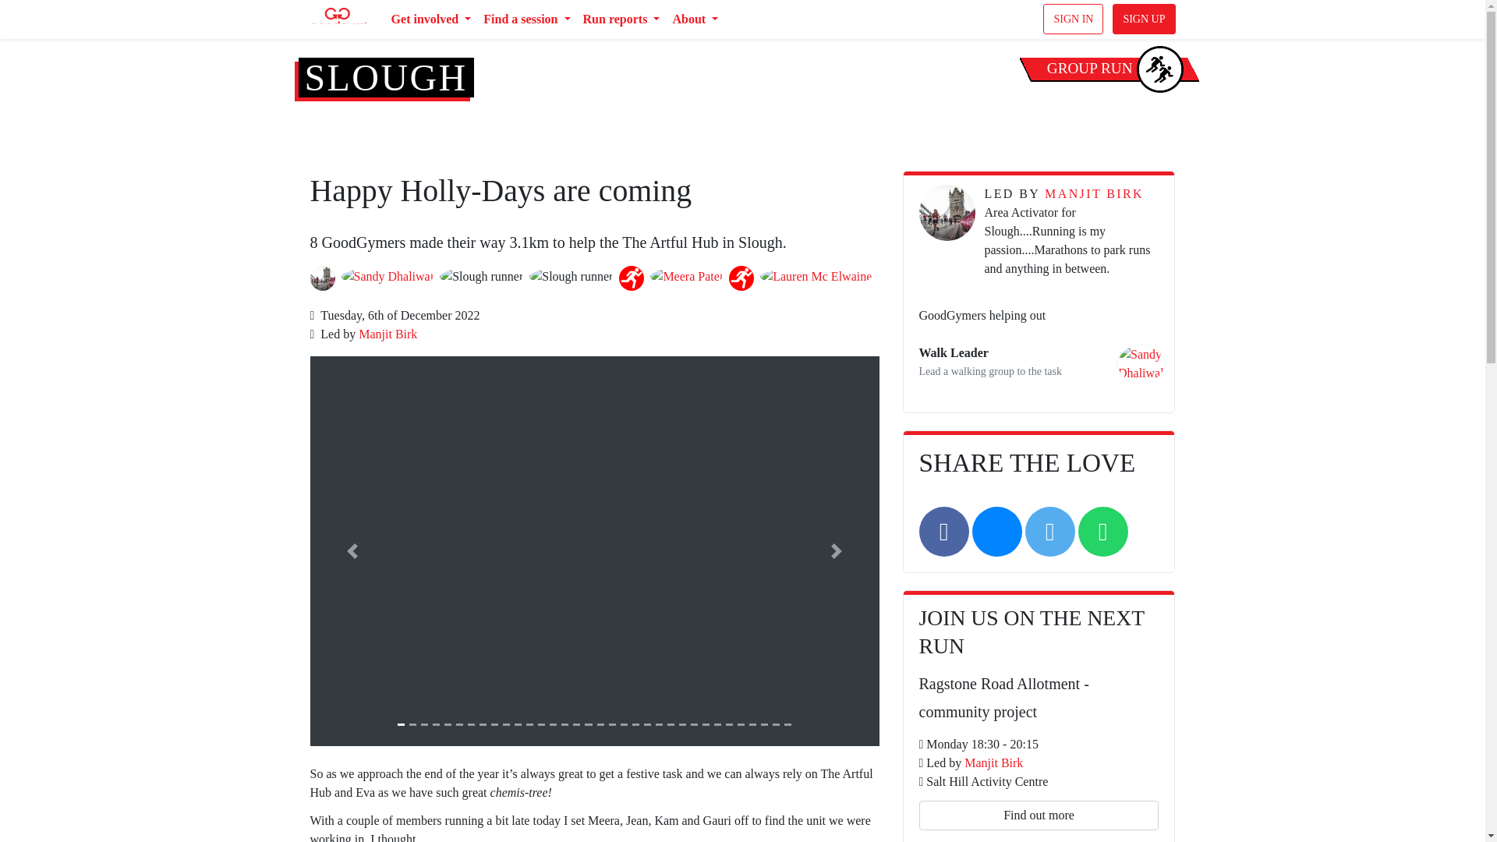 The image size is (1497, 842). What do you see at coordinates (996, 532) in the screenshot?
I see `Messenger` at bounding box center [996, 532].